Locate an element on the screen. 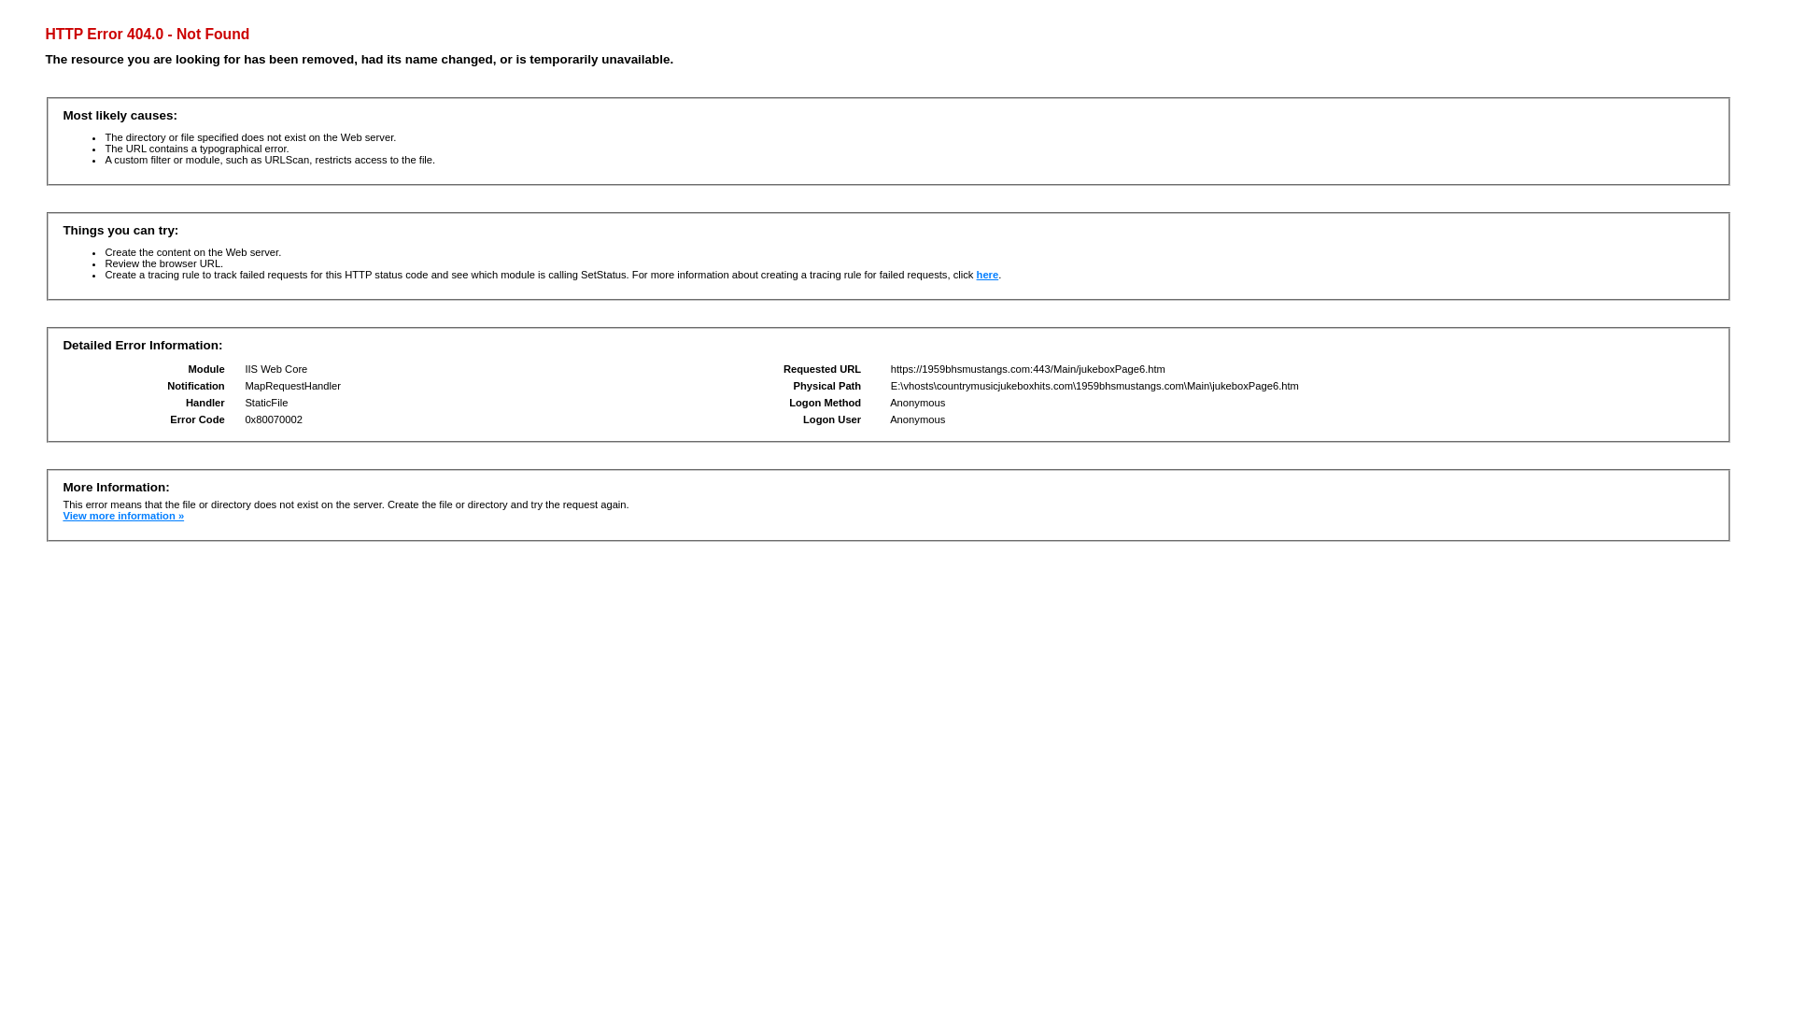 This screenshot has height=1009, width=1793. here is located at coordinates (988, 275).